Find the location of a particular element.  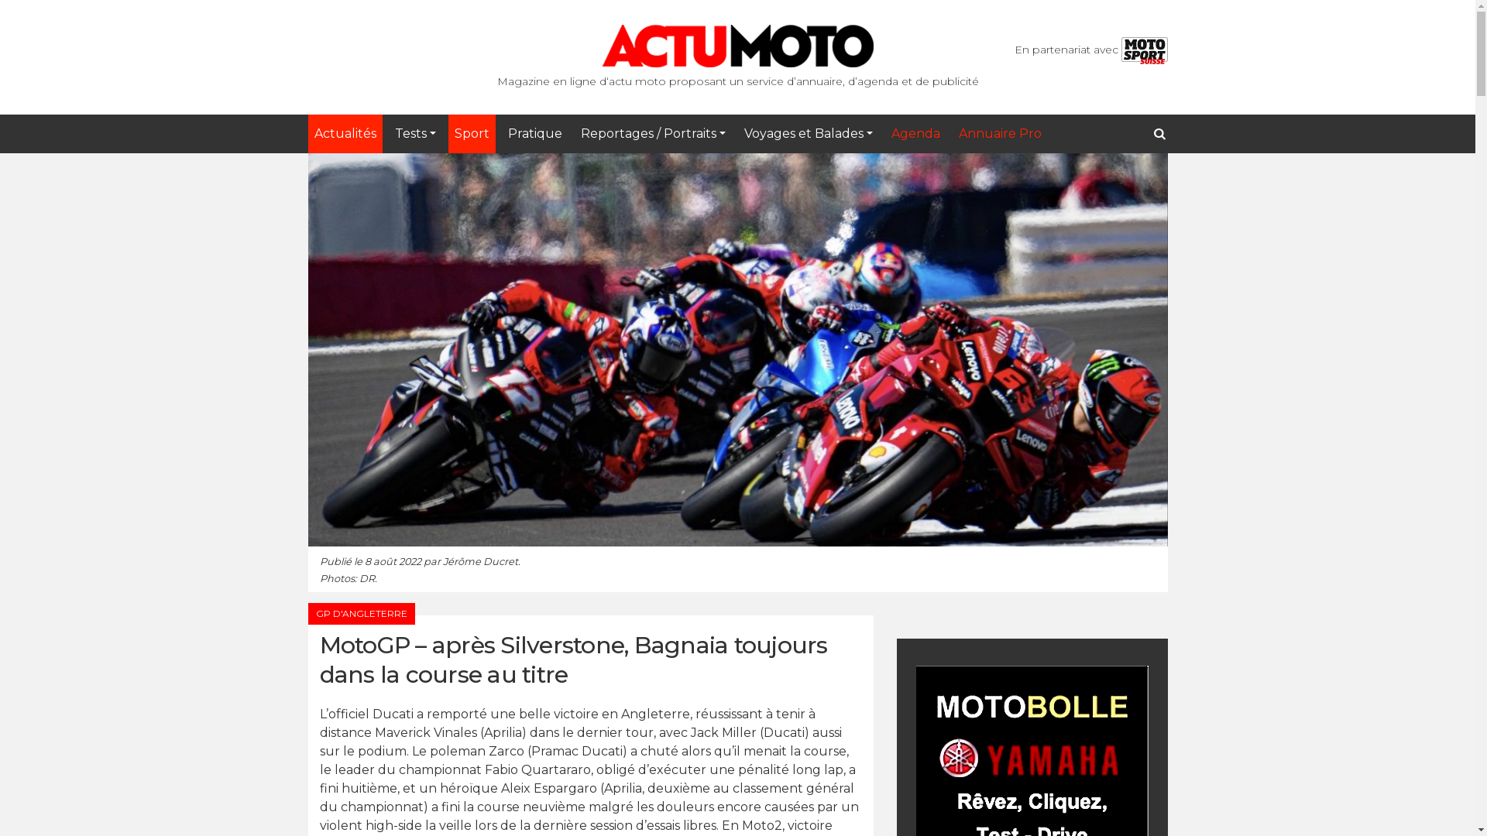

Voyages et Balades is located at coordinates (809, 134).